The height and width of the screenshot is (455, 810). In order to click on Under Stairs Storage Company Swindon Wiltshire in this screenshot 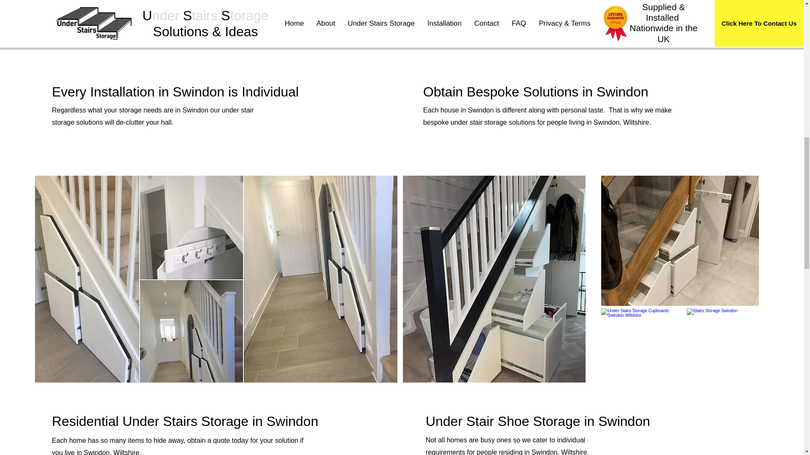, I will do `click(636, 345)`.